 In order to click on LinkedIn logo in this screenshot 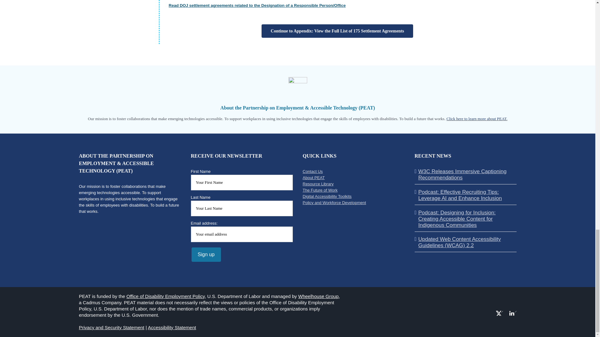, I will do `click(513, 312)`.